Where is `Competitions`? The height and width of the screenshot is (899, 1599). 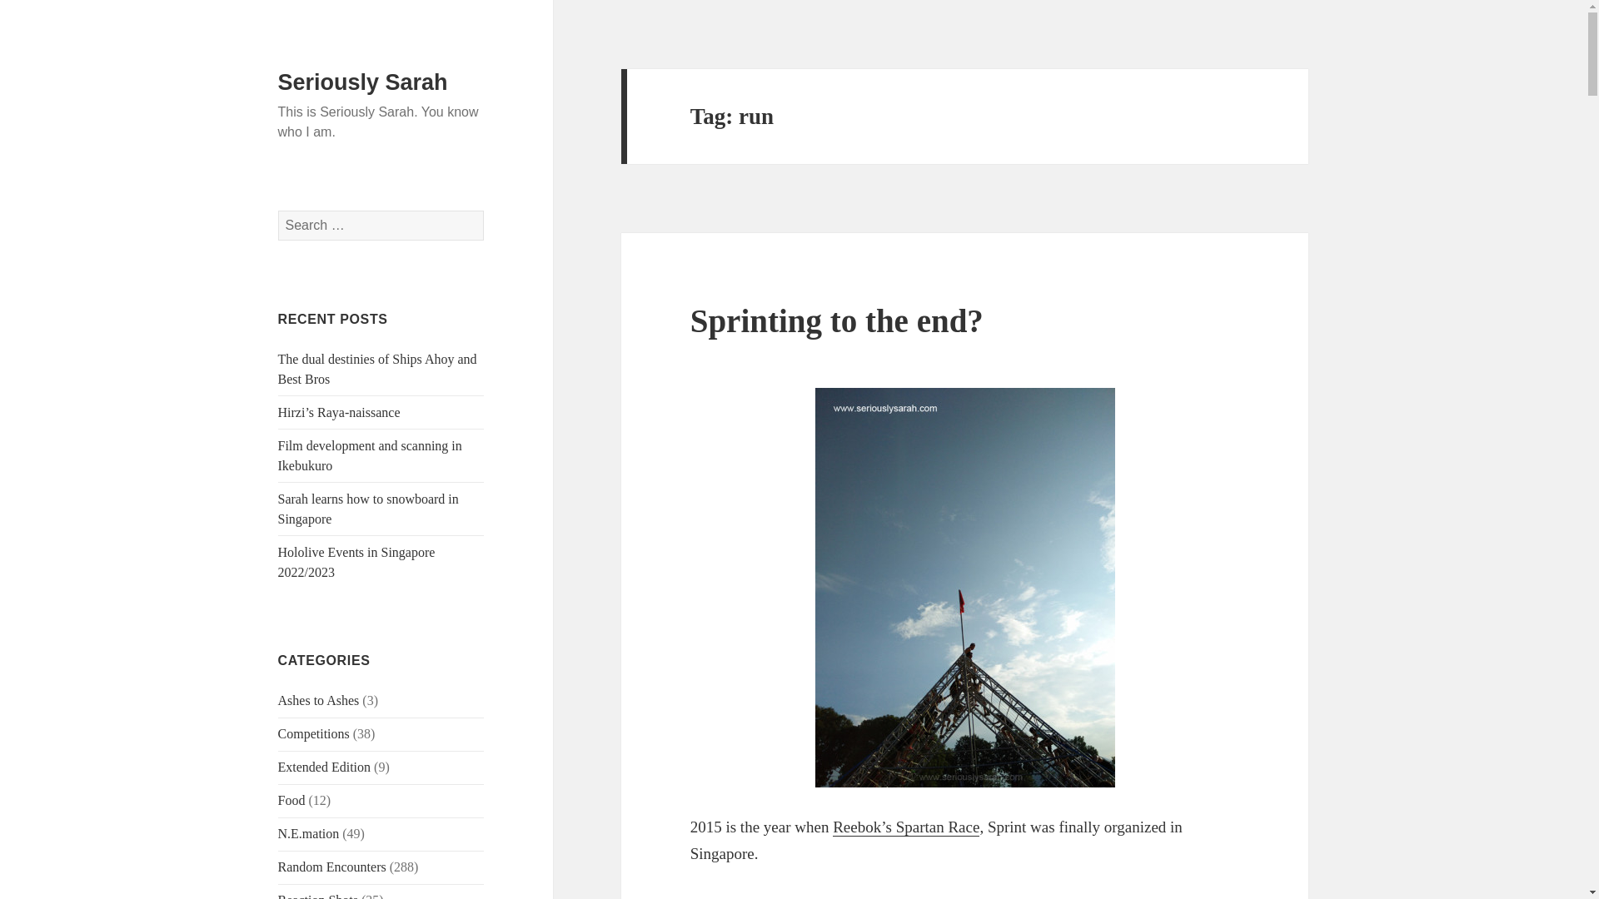
Competitions is located at coordinates (314, 733).